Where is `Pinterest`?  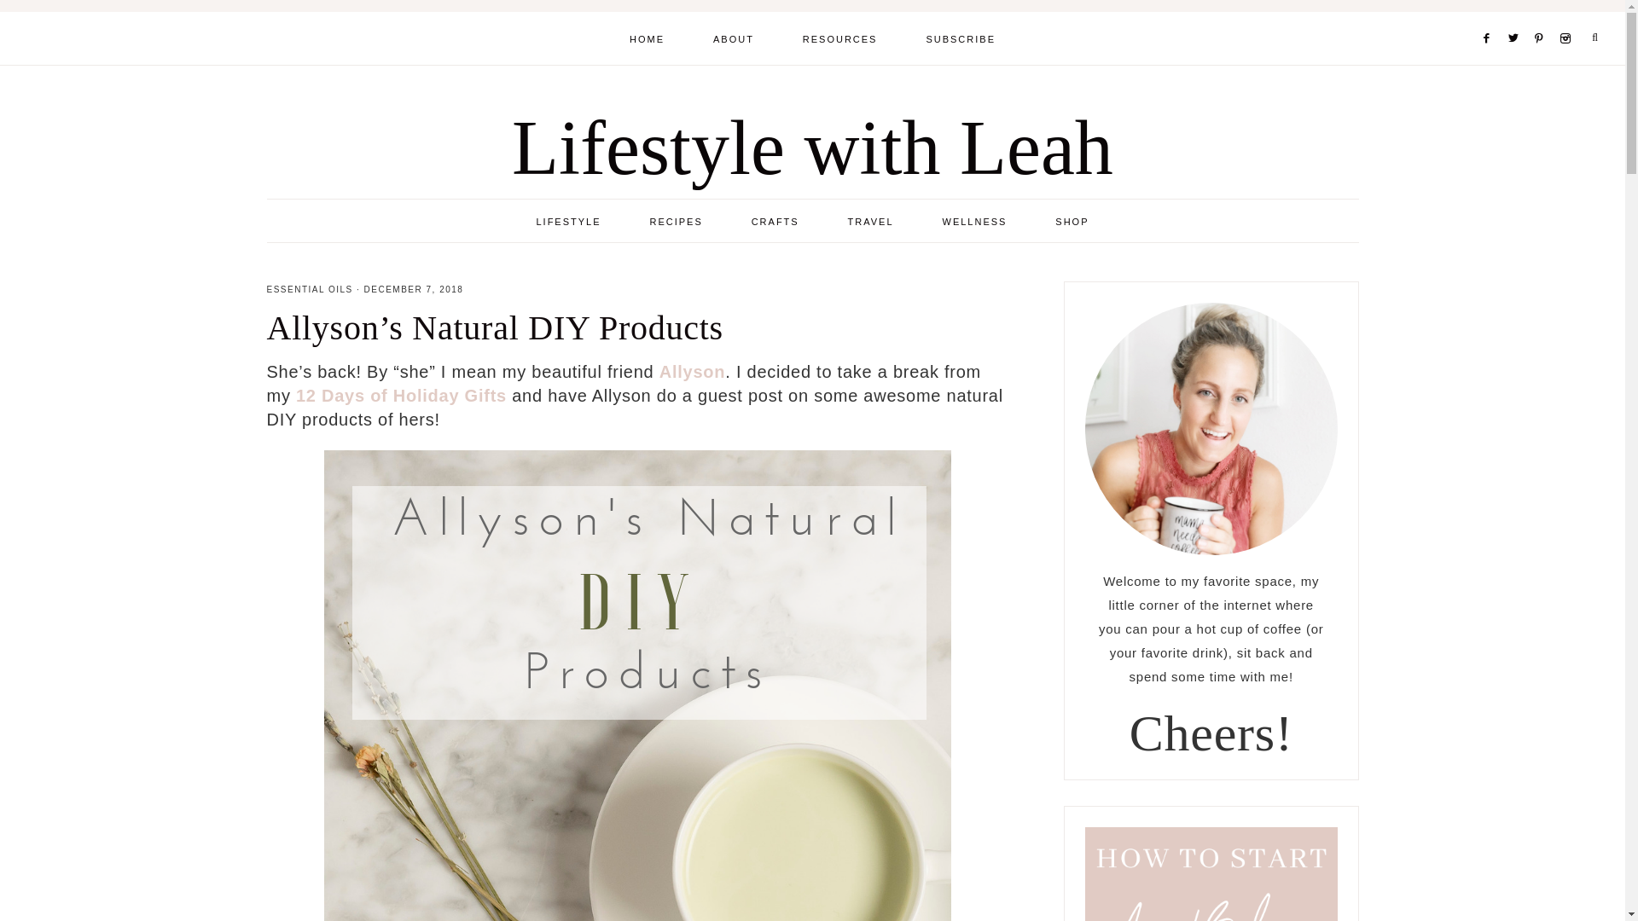
Pinterest is located at coordinates (1544, 17).